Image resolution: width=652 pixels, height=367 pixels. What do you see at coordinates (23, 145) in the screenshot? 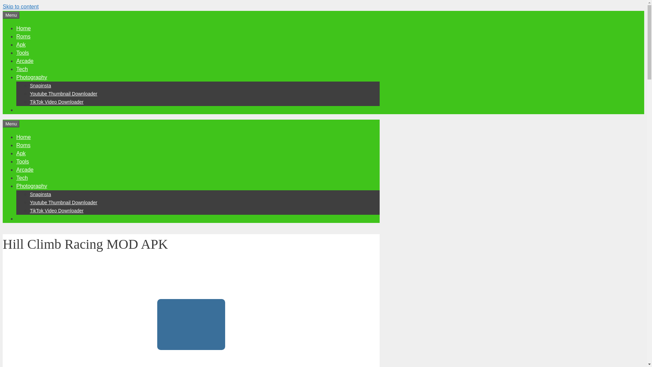
I see `Roms` at bounding box center [23, 145].